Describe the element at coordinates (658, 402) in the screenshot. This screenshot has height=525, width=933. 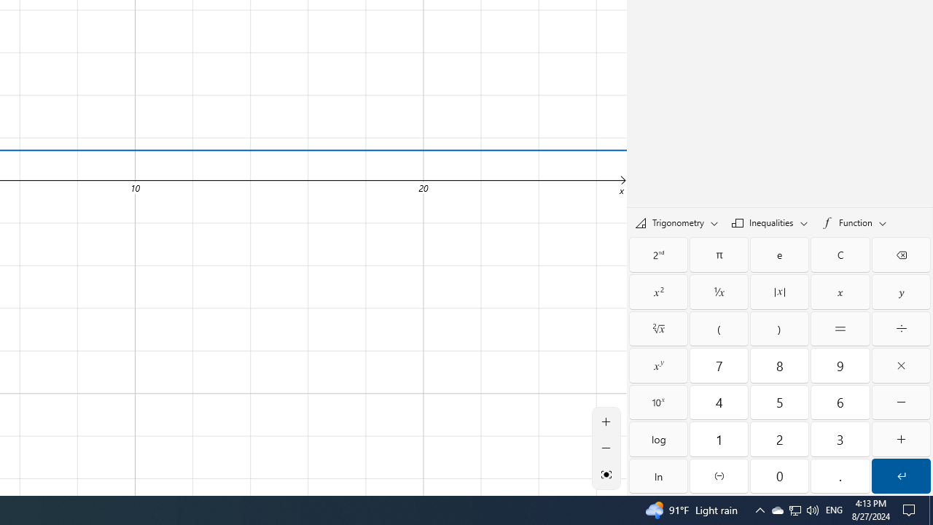
I see `Ten to the exponent` at that location.